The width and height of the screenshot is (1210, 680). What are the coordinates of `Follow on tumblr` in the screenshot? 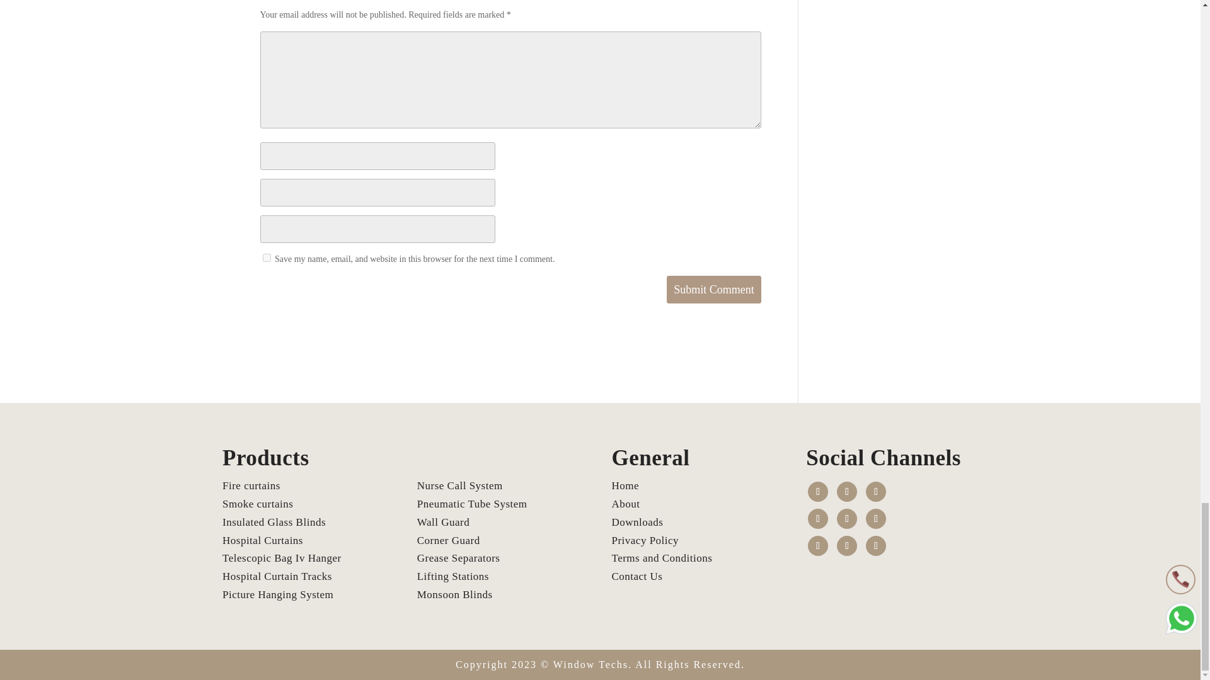 It's located at (818, 546).